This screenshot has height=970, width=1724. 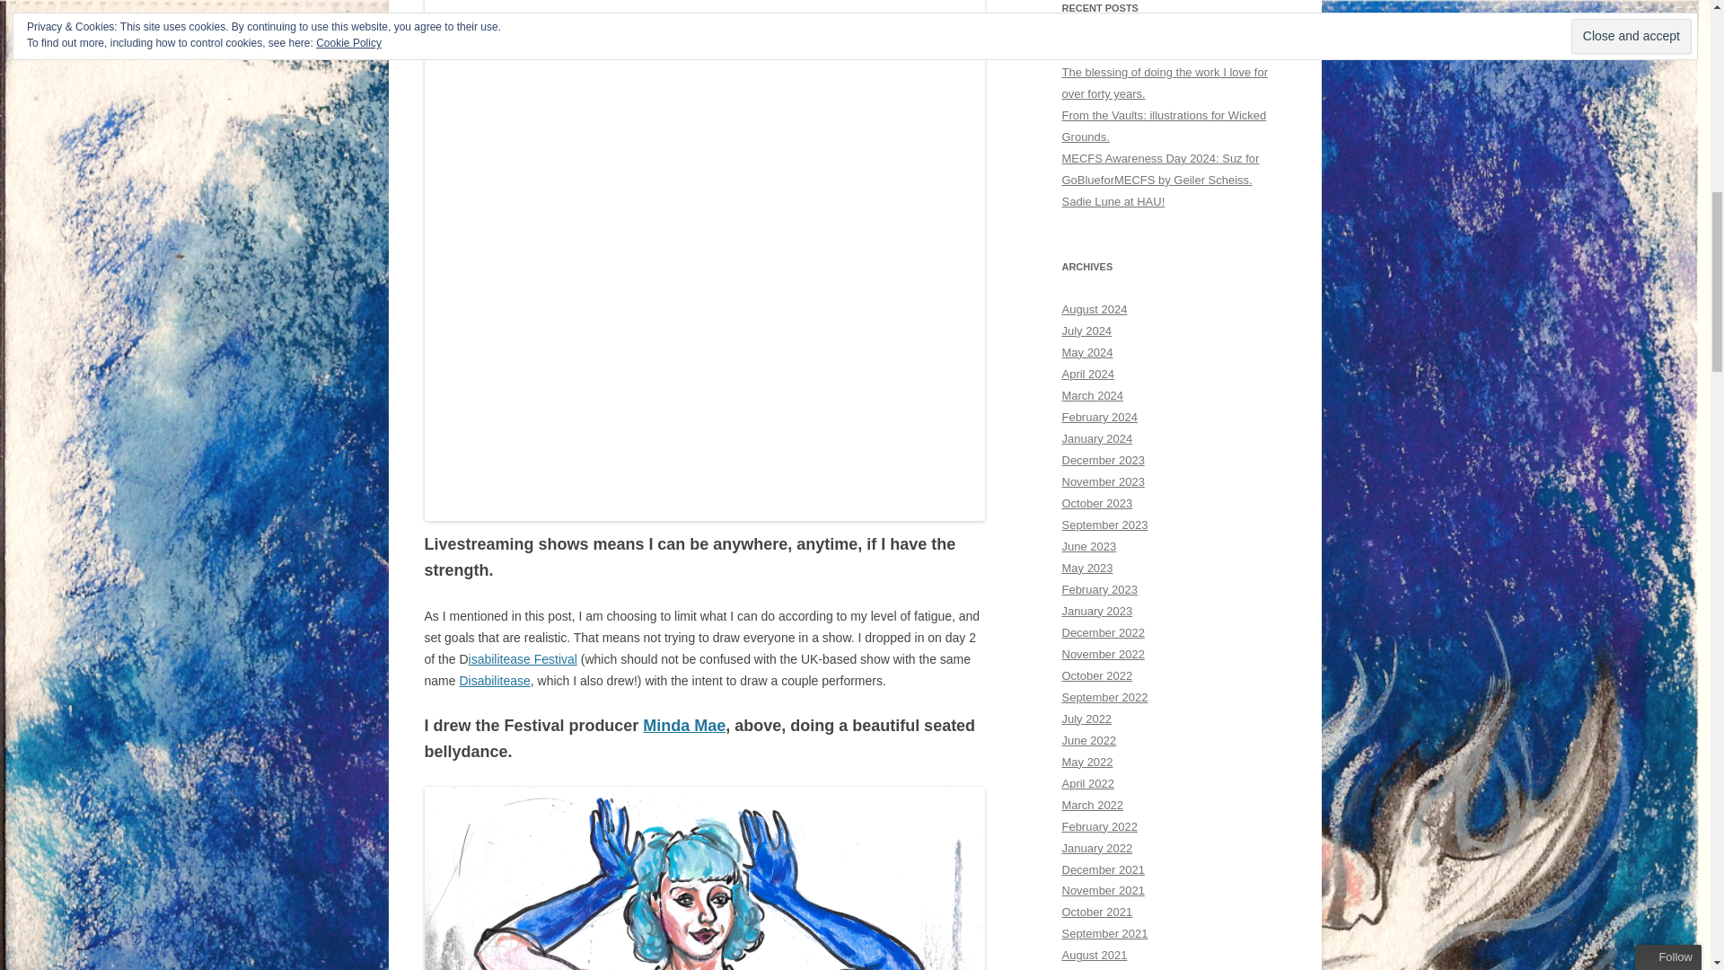 What do you see at coordinates (523, 658) in the screenshot?
I see `isabilitease Festival` at bounding box center [523, 658].